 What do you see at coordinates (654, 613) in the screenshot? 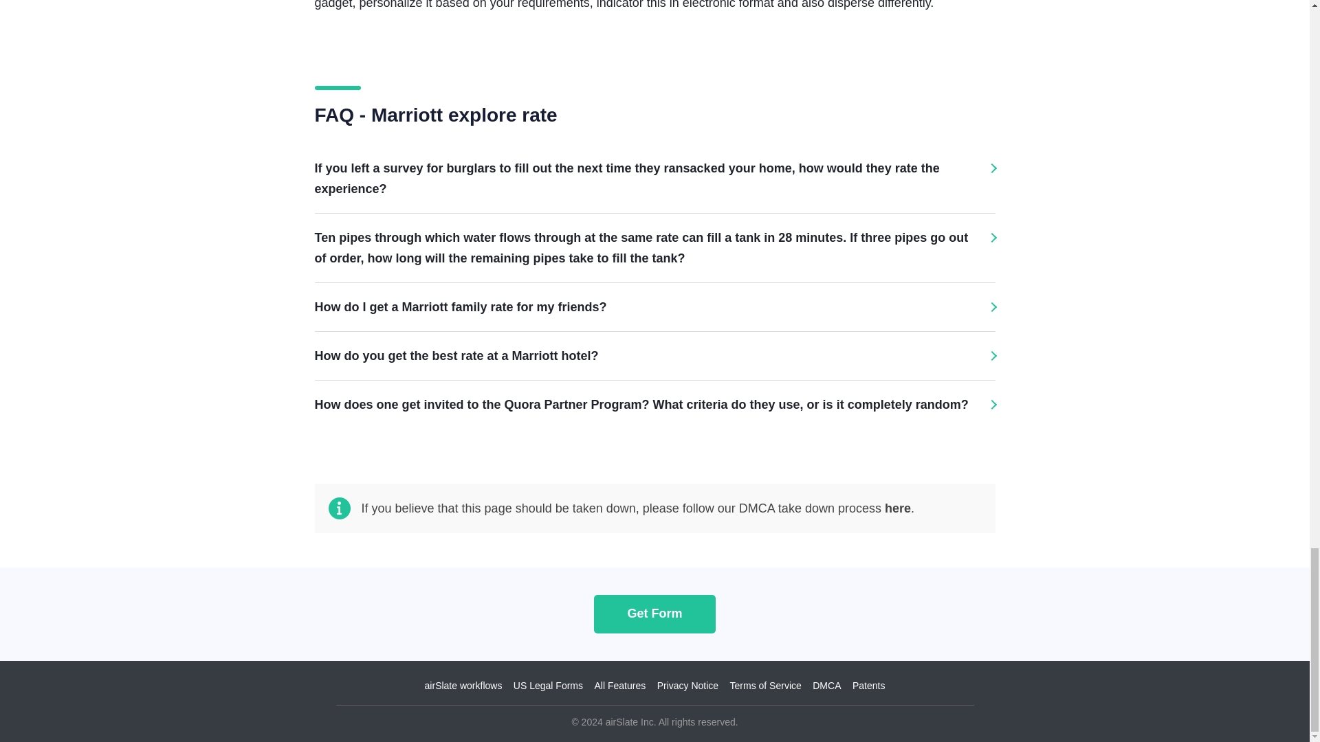
I see `Get Form` at bounding box center [654, 613].